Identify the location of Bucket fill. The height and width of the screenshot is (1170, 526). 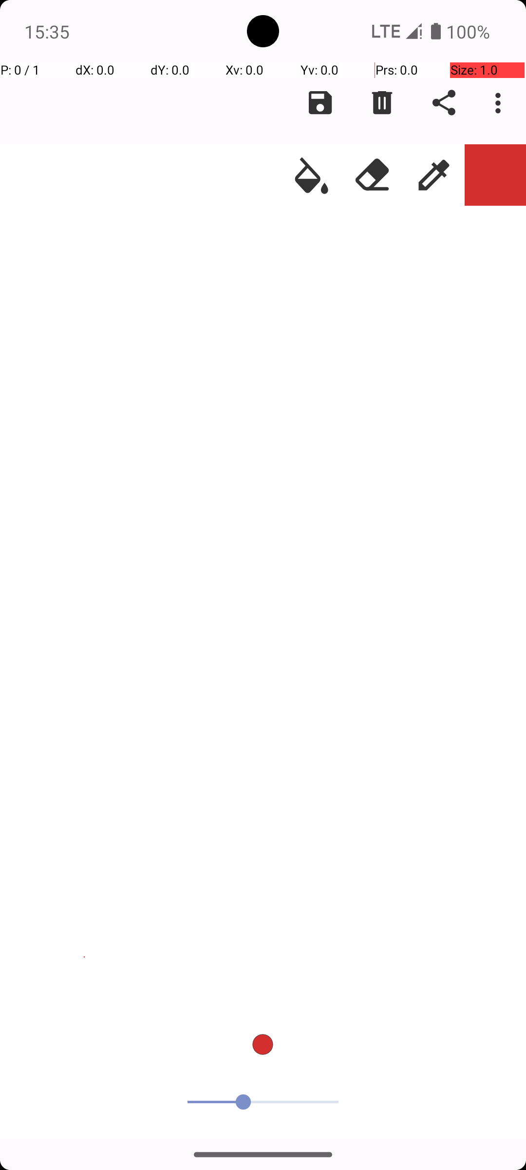
(311, 175).